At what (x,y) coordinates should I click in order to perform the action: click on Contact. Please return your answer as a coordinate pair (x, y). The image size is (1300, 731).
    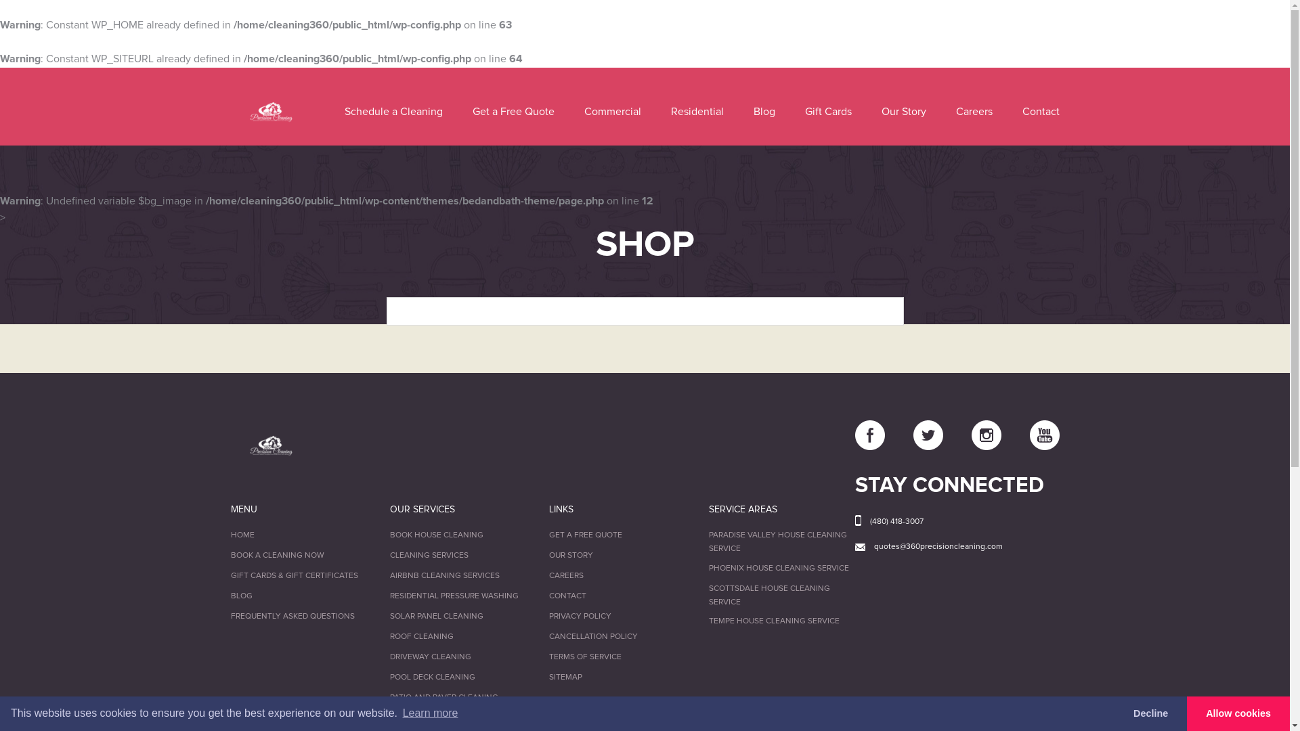
    Looking at the image, I should click on (1041, 112).